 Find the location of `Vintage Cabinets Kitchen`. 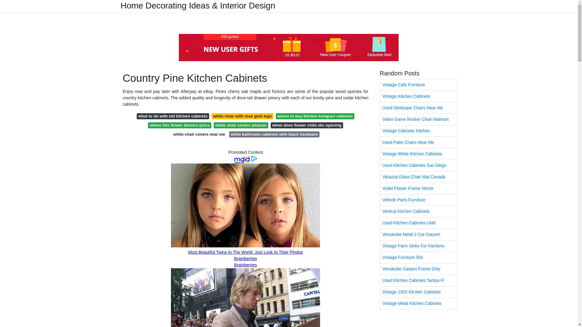

Vintage Cabinets Kitchen is located at coordinates (418, 131).